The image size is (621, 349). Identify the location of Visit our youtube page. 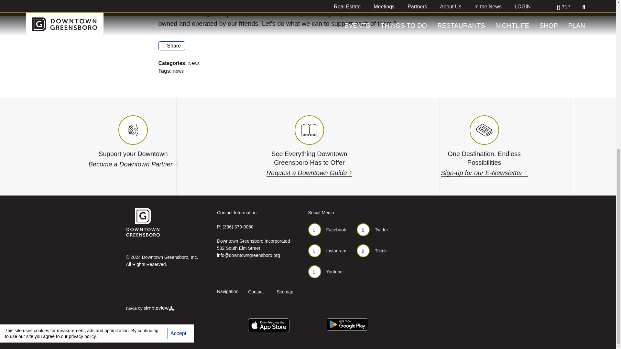
(325, 271).